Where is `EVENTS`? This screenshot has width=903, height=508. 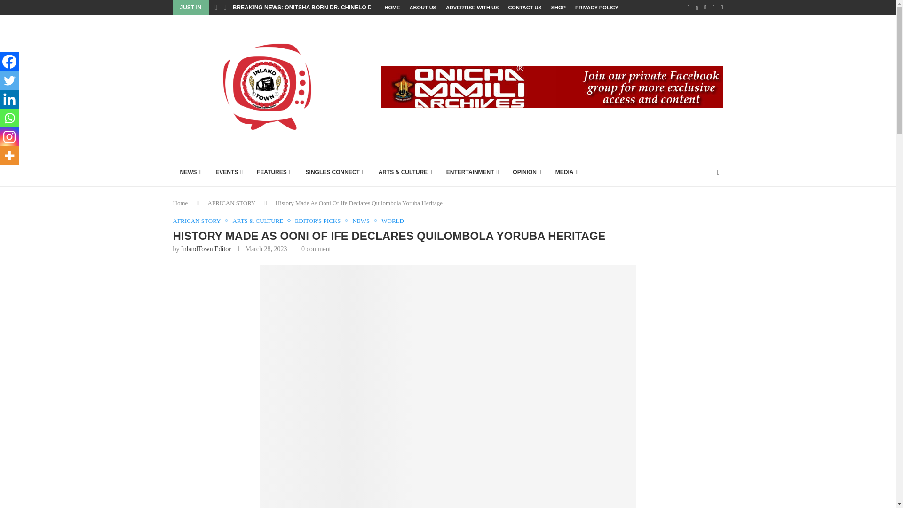 EVENTS is located at coordinates (229, 172).